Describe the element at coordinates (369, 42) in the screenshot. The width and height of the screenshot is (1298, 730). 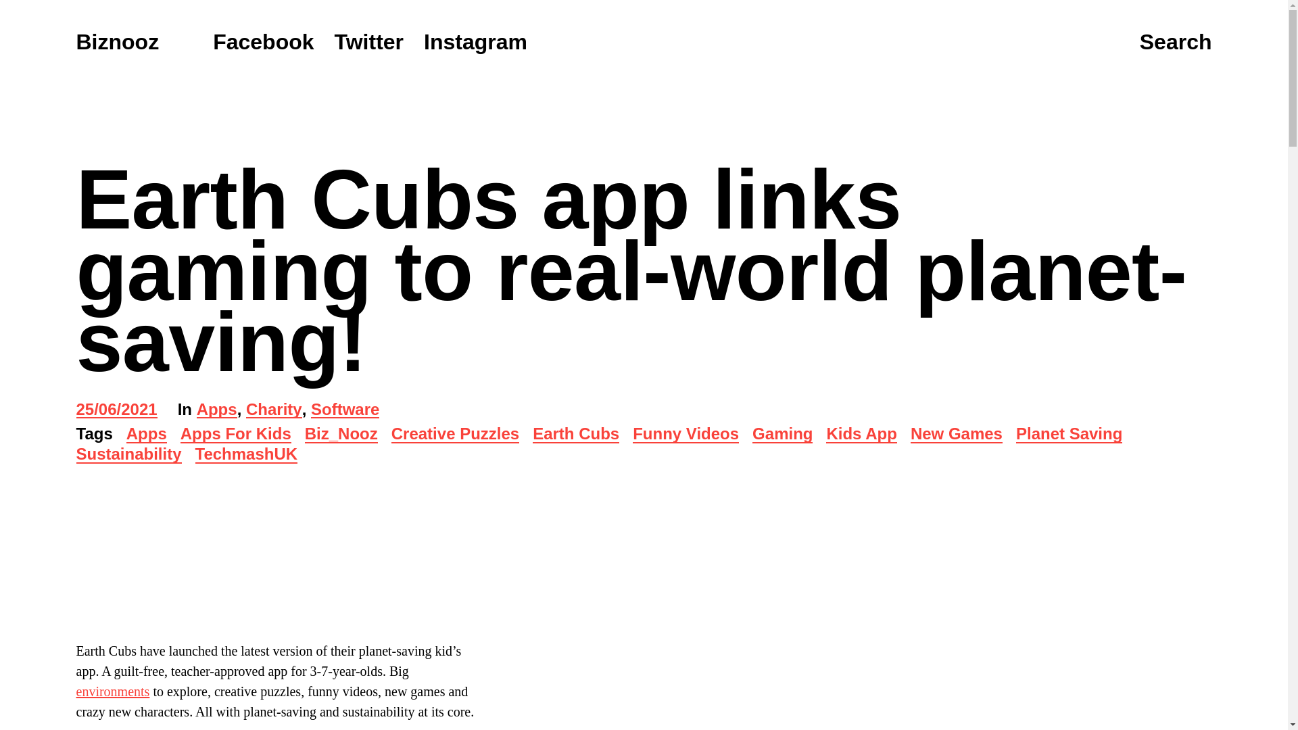
I see `Twitter` at that location.